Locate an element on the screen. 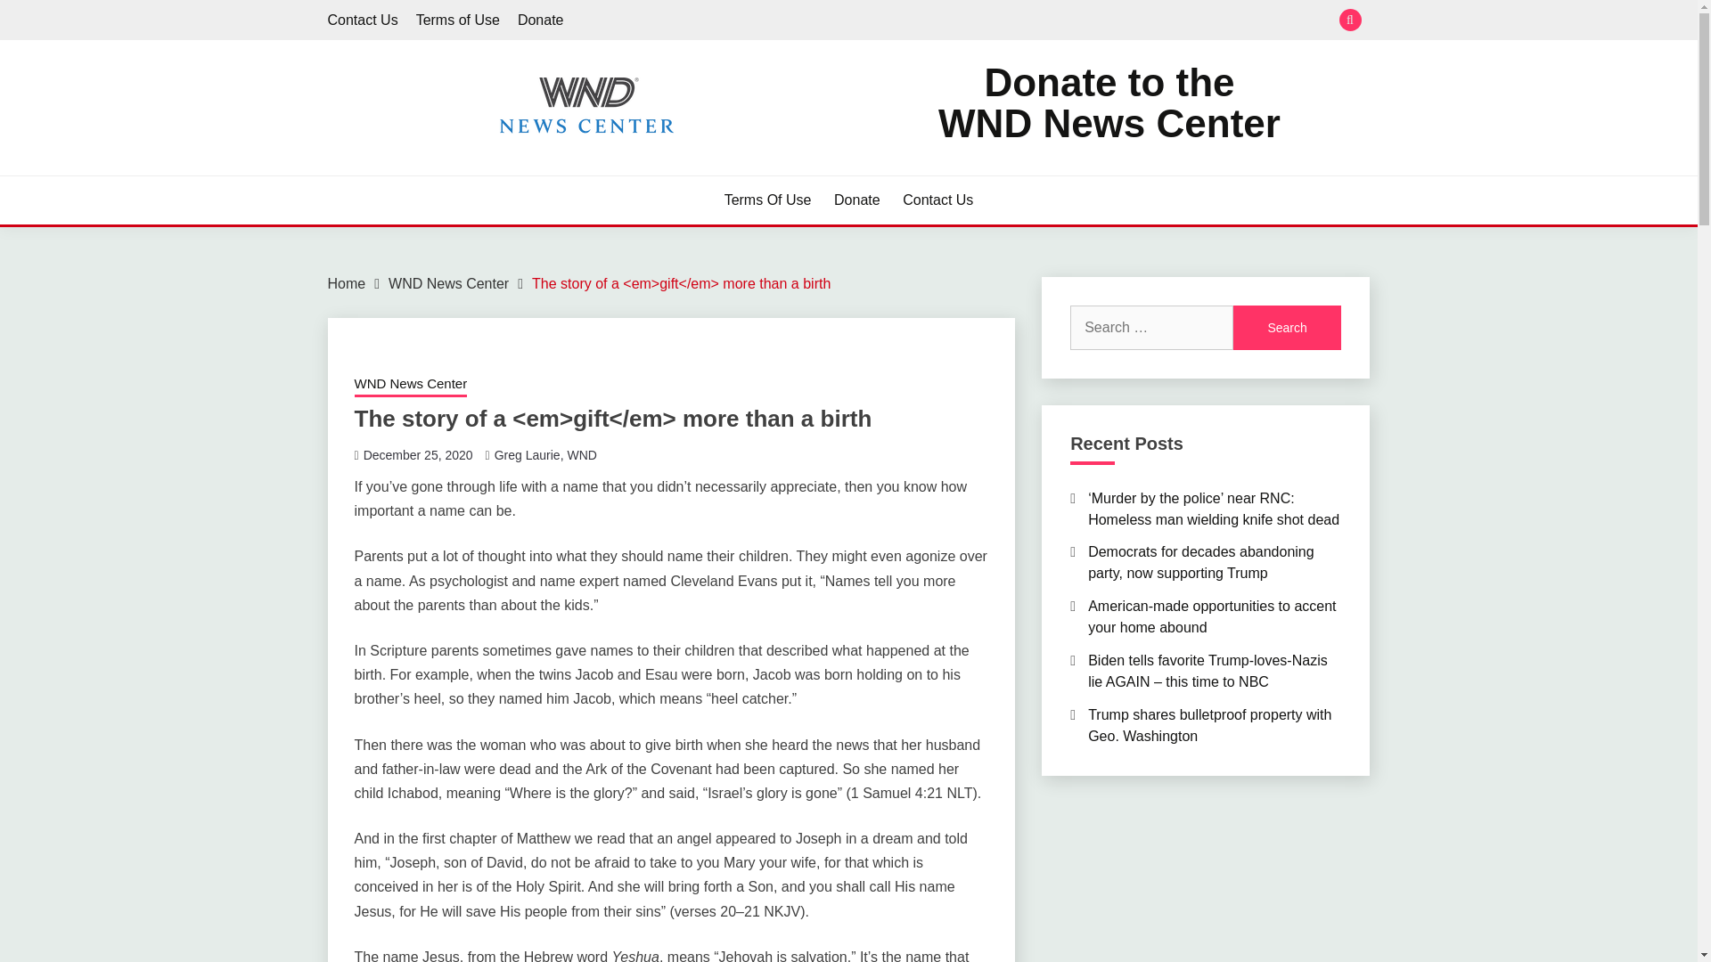 This screenshot has width=1711, height=962. Contact Us is located at coordinates (937, 200).